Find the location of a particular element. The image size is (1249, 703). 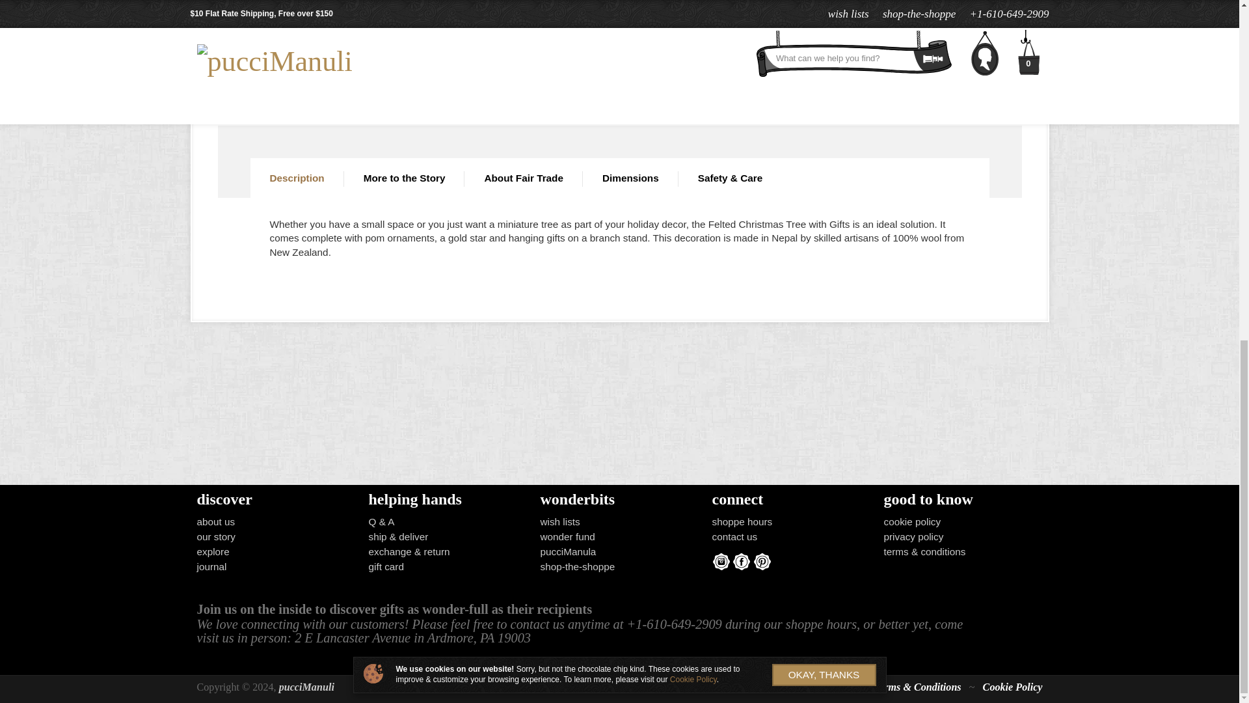

pucciManuli on Instagram is located at coordinates (721, 561).